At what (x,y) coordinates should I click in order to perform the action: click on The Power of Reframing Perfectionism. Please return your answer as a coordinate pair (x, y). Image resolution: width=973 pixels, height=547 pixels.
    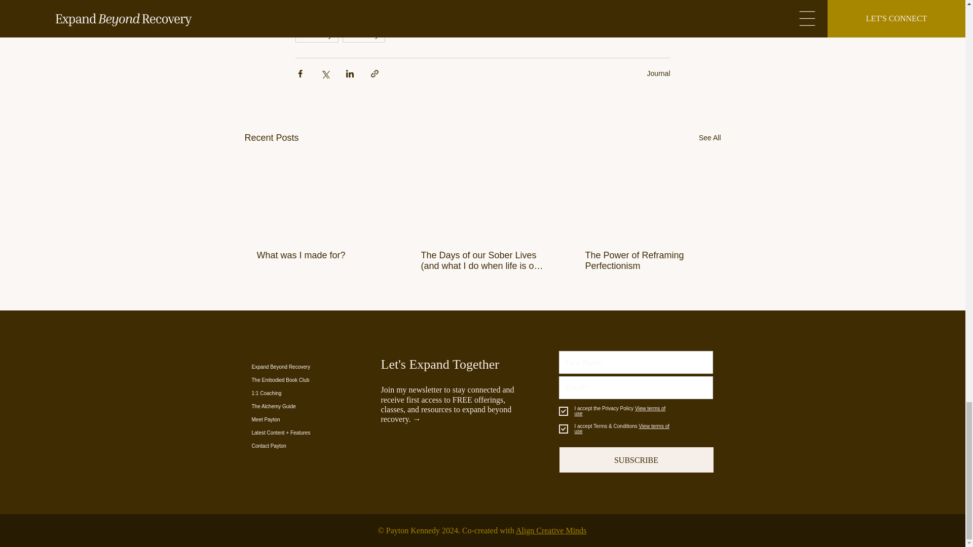
    Looking at the image, I should click on (646, 260).